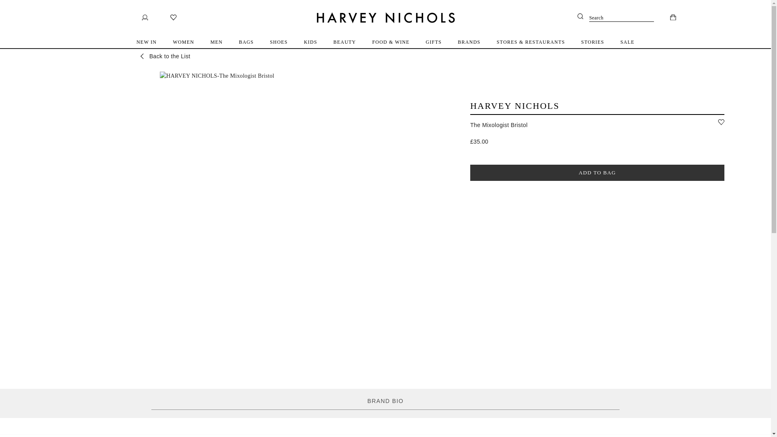 This screenshot has width=777, height=437. I want to click on WOMEN, so click(183, 42).